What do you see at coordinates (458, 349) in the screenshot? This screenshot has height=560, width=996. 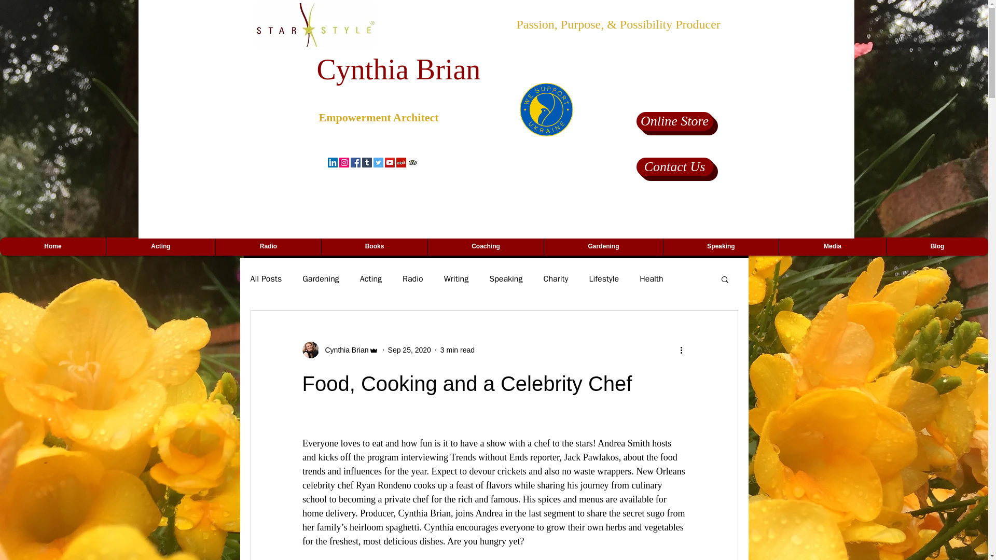 I see `3 min read` at bounding box center [458, 349].